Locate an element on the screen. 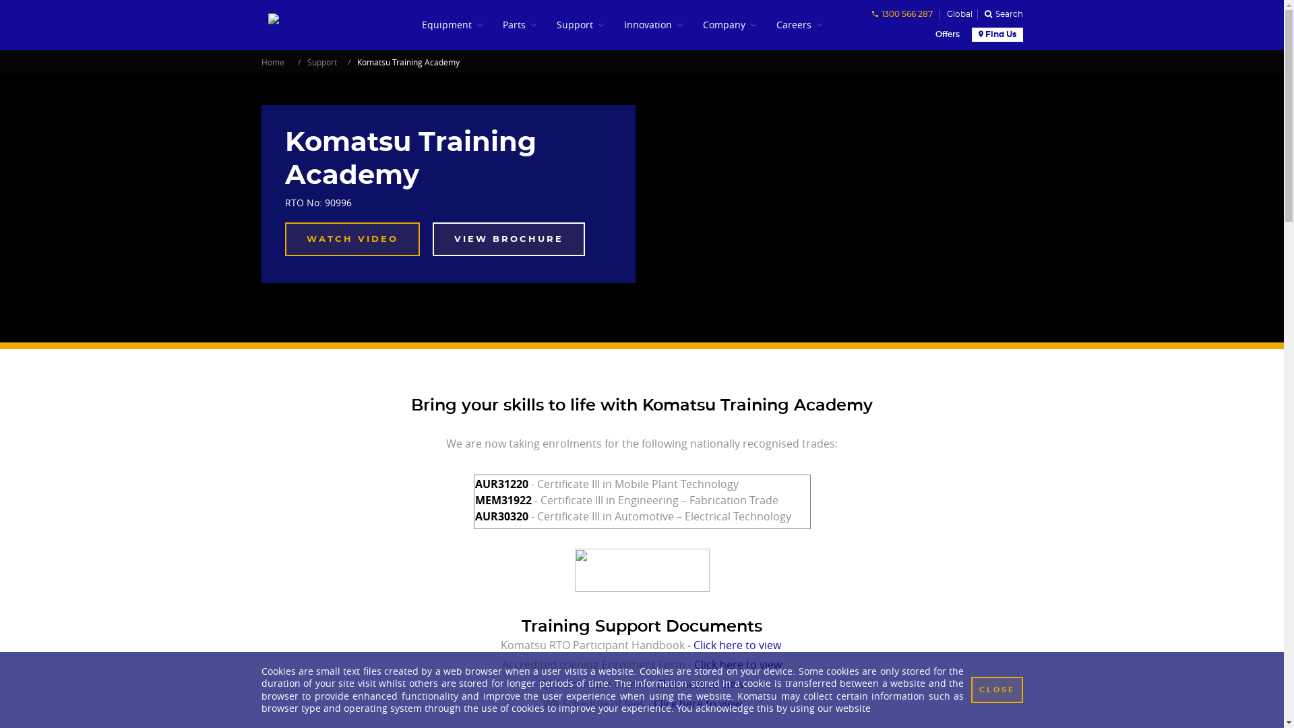 The image size is (1294, 728). Equipment is located at coordinates (452, 25).